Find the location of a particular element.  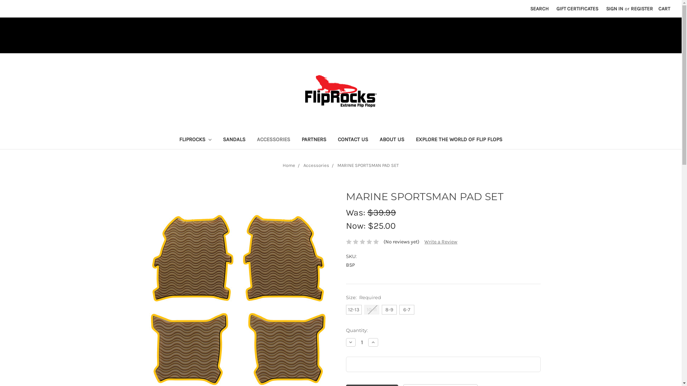

SANDALS is located at coordinates (234, 140).